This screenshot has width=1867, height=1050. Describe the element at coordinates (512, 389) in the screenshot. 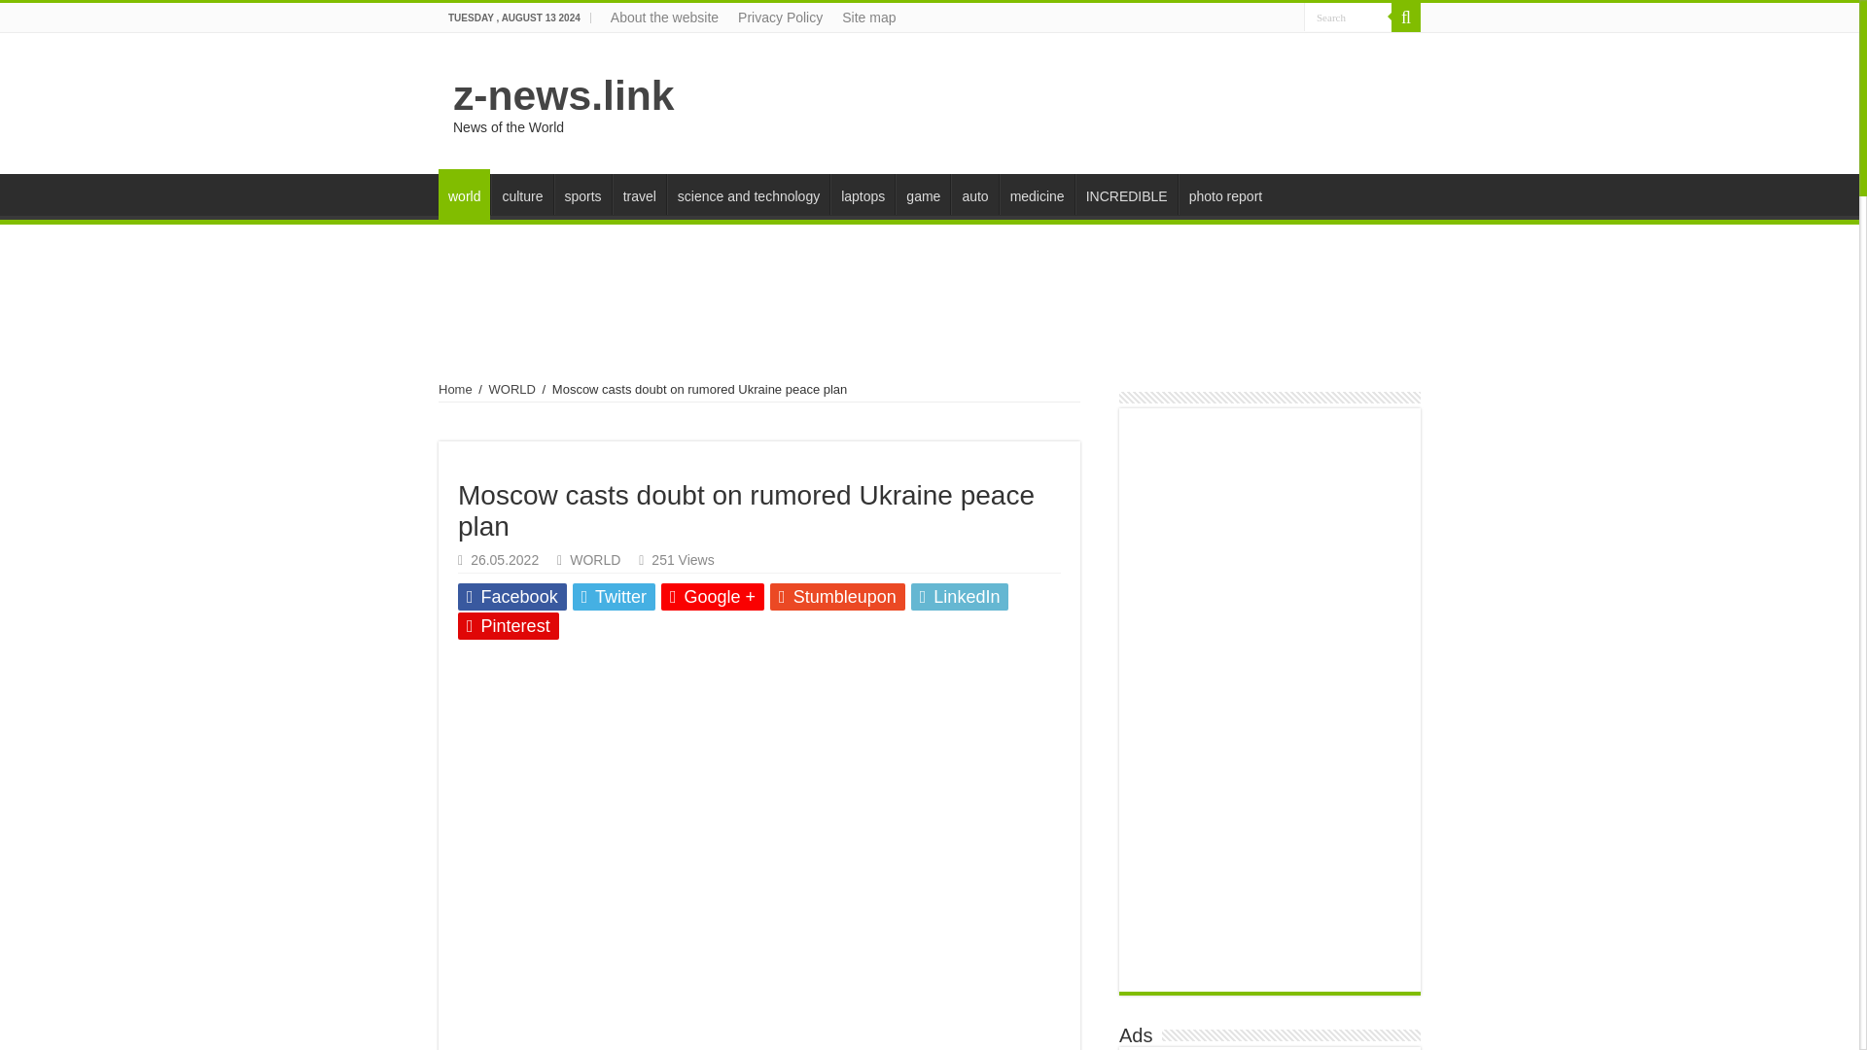

I see `WORLD` at that location.